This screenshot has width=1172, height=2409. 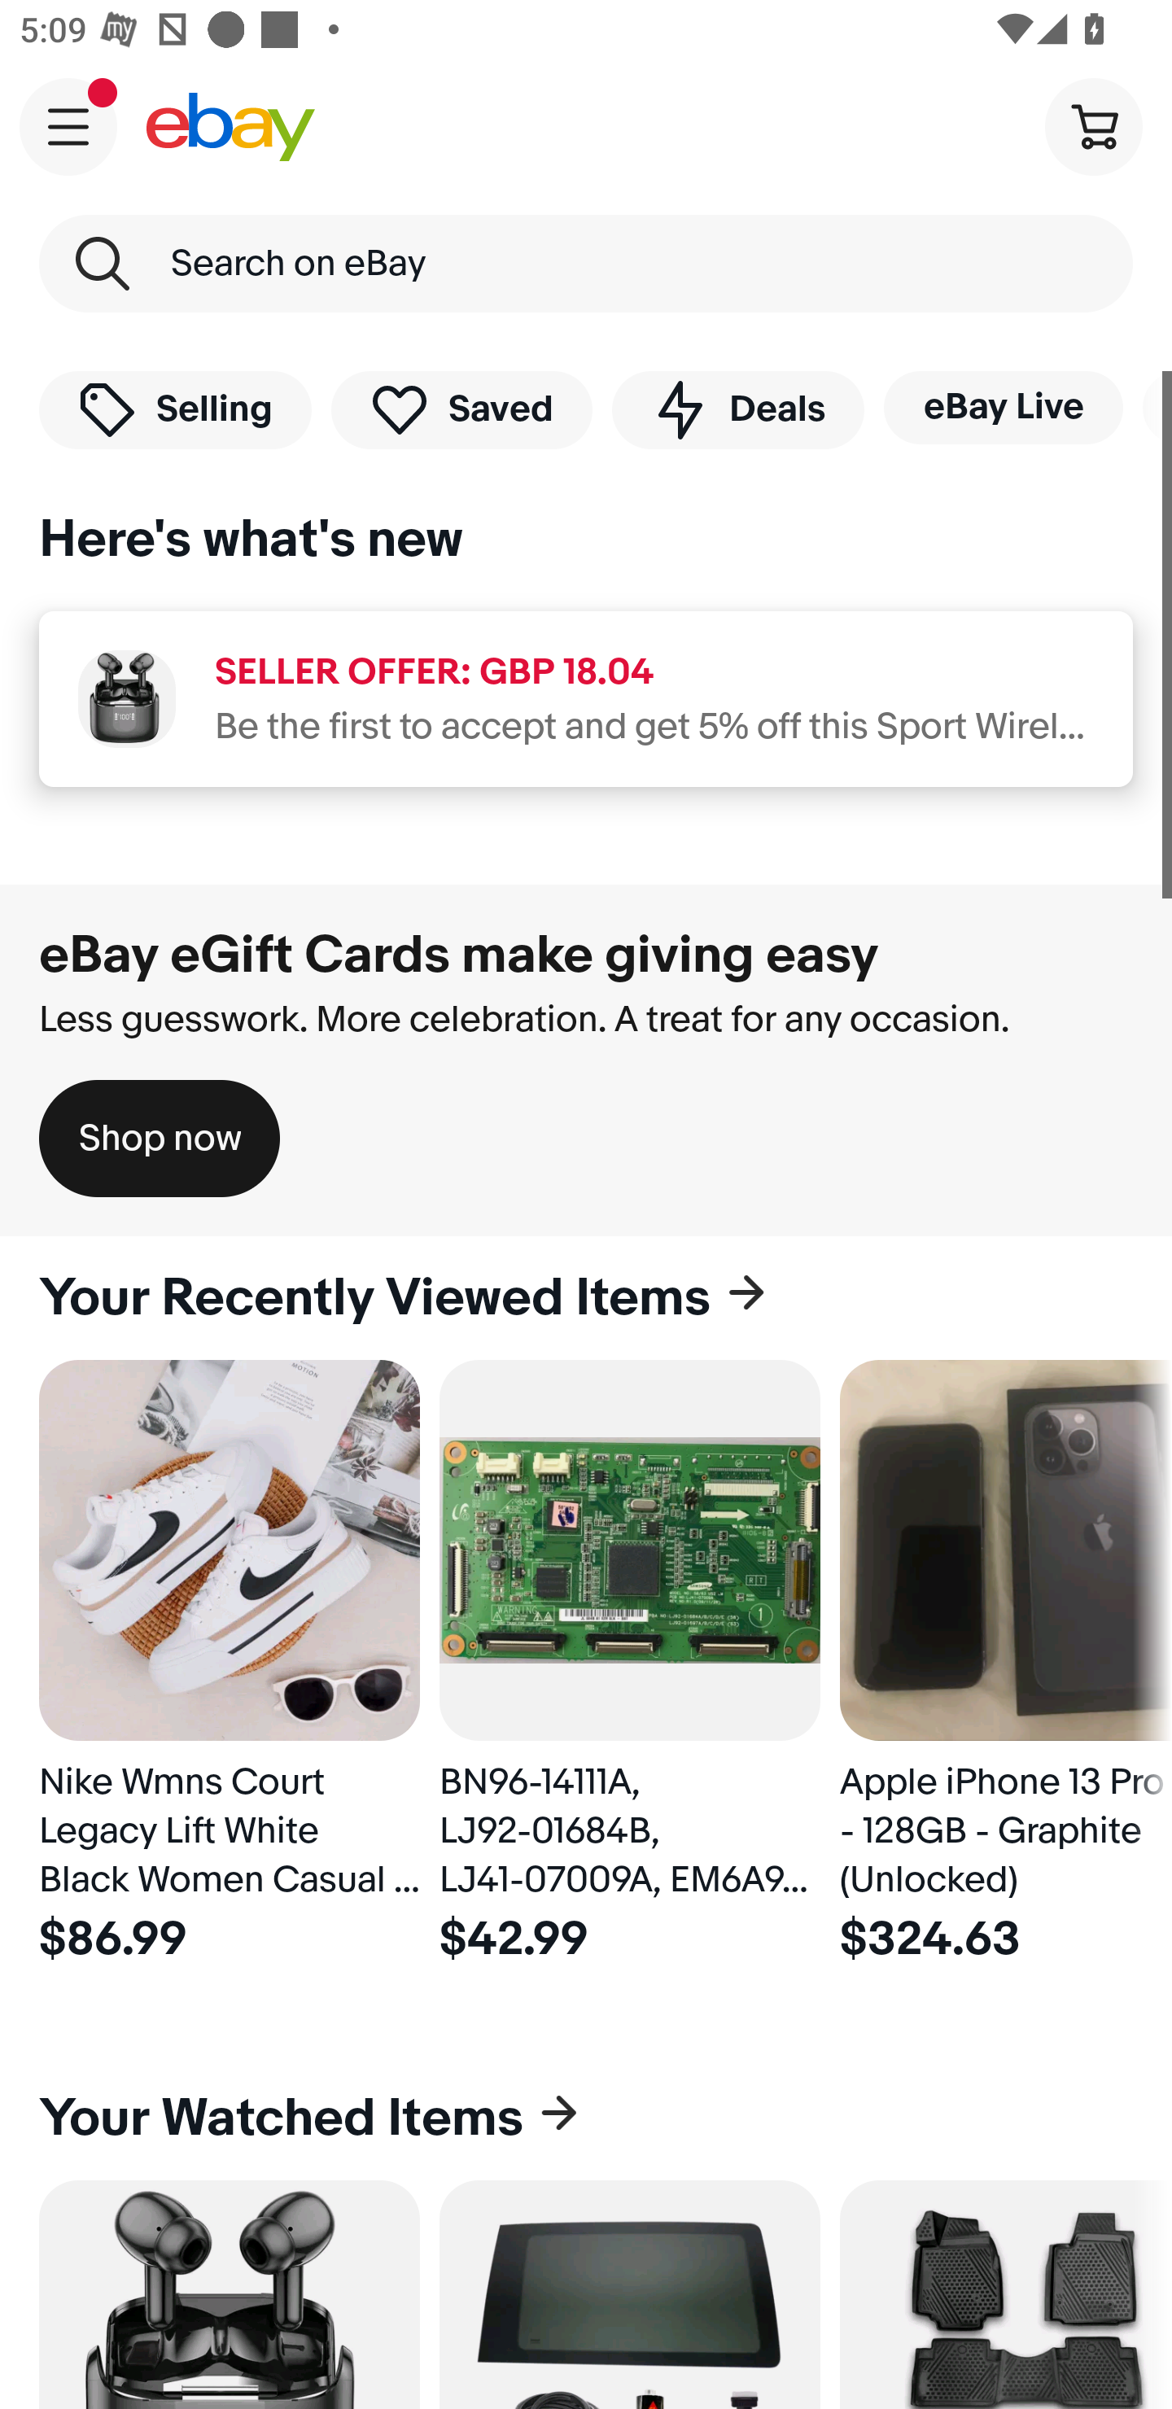 I want to click on Search on eBay Search Keyword Search on eBay, so click(x=586, y=264).